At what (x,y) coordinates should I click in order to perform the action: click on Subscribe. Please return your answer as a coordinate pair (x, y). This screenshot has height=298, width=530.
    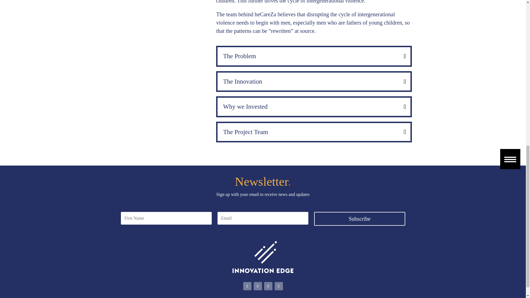
    Looking at the image, I should click on (360, 219).